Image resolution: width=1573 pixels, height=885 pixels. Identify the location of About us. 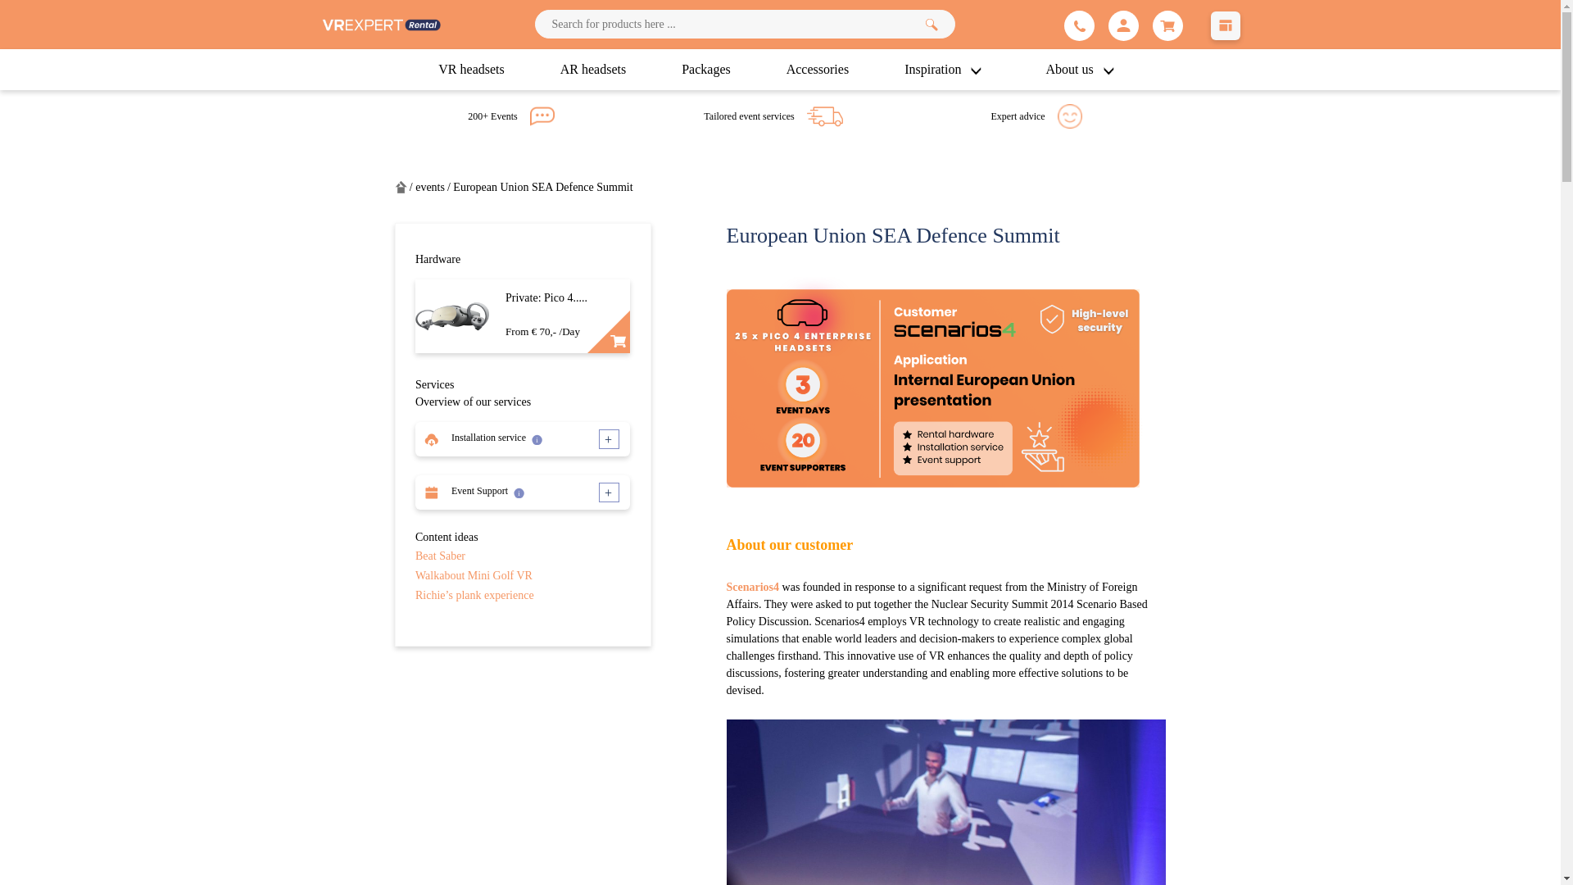
(1083, 70).